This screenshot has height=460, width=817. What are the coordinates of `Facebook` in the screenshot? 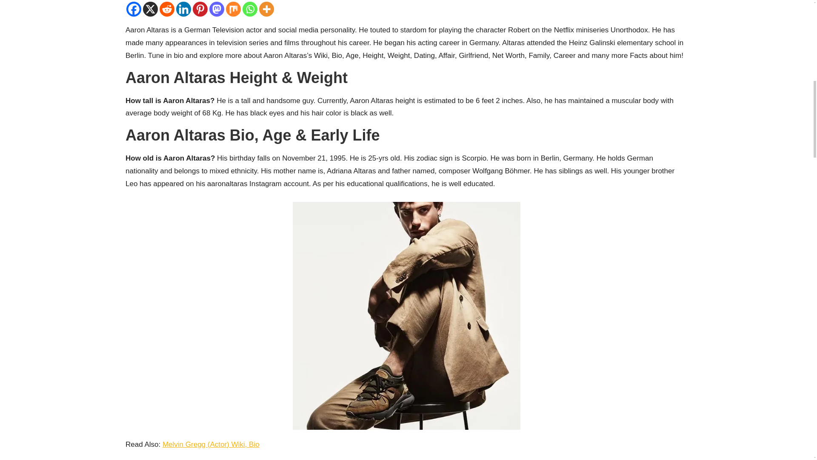 It's located at (134, 9).